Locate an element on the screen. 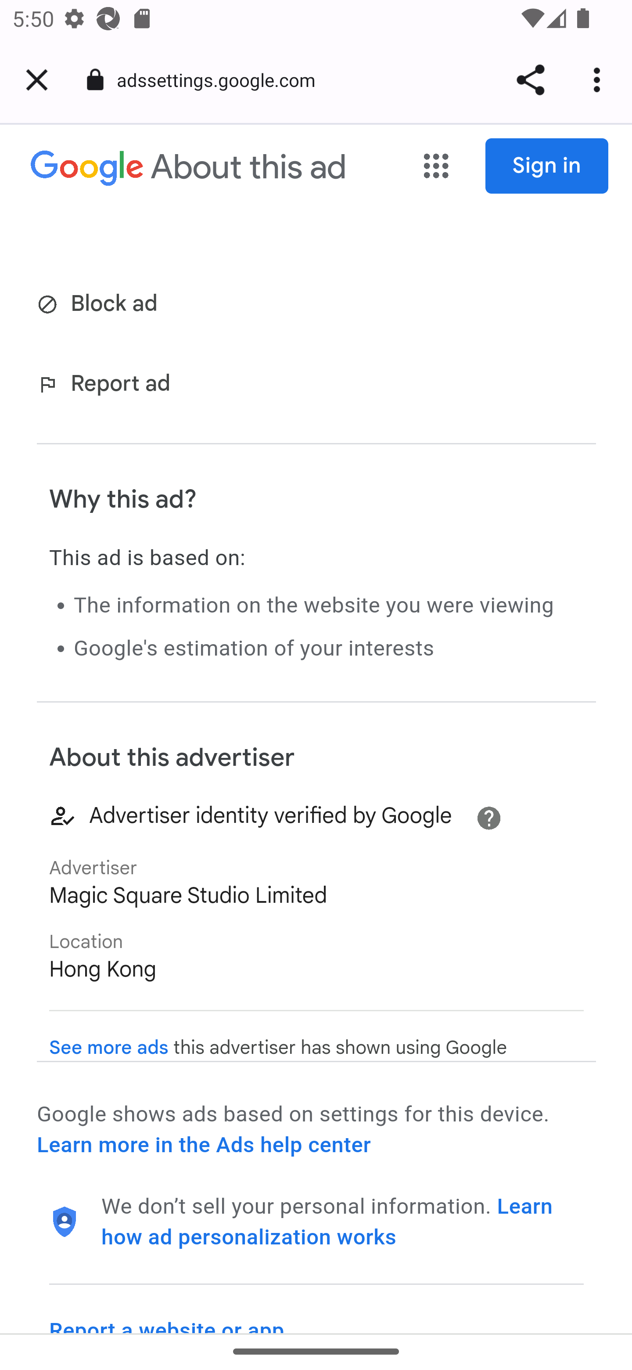 Image resolution: width=632 pixels, height=1370 pixels. More options is located at coordinates (600, 80).